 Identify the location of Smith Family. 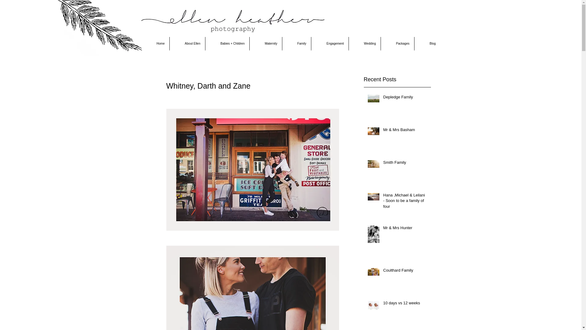
(405, 164).